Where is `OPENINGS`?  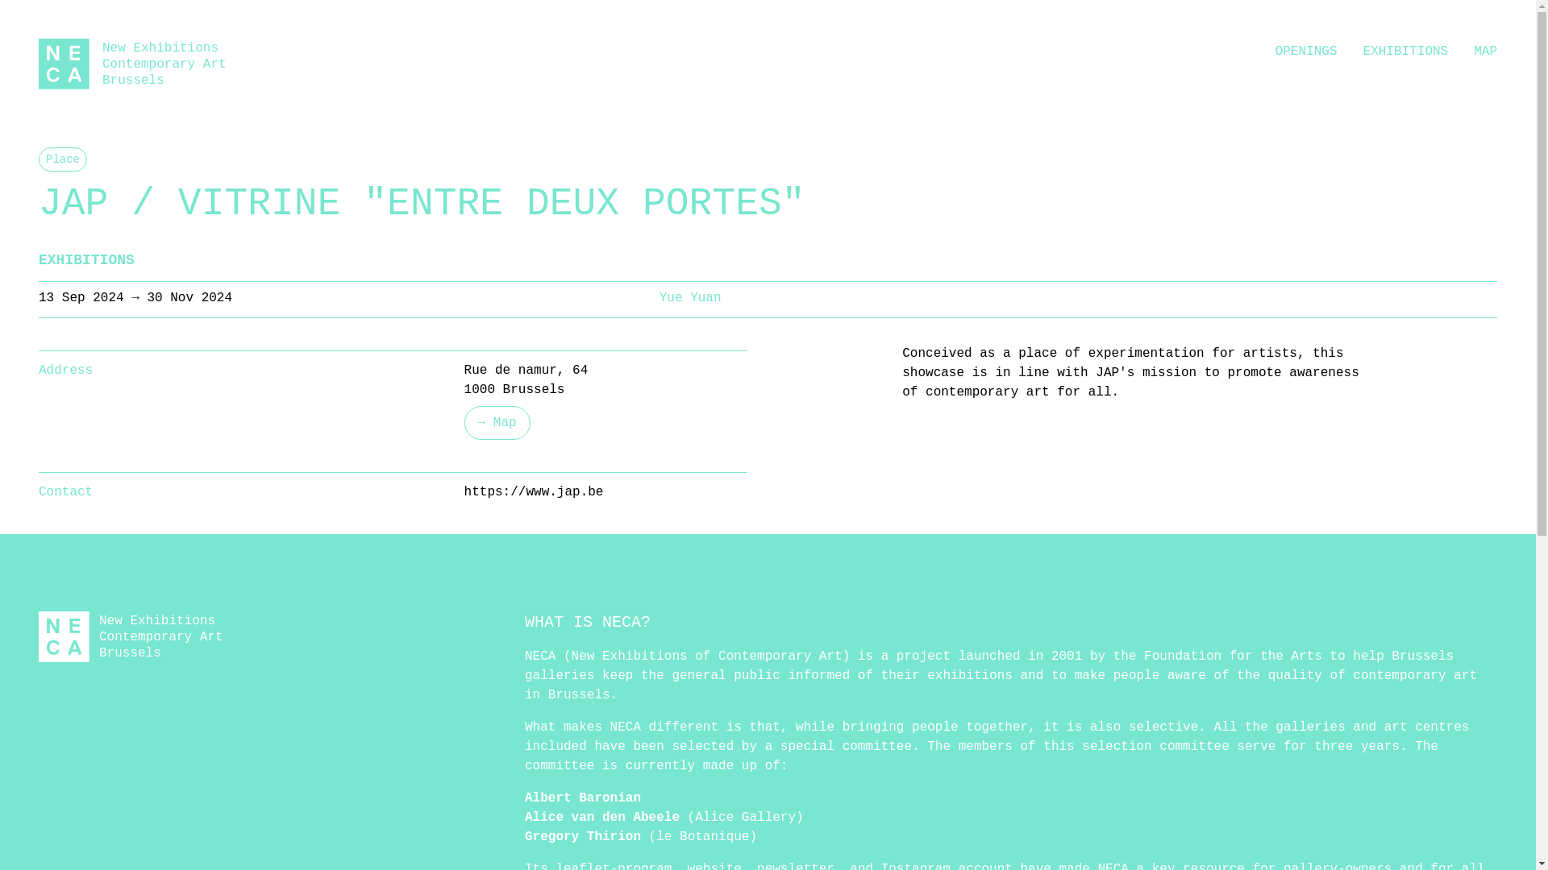 OPENINGS is located at coordinates (1306, 51).